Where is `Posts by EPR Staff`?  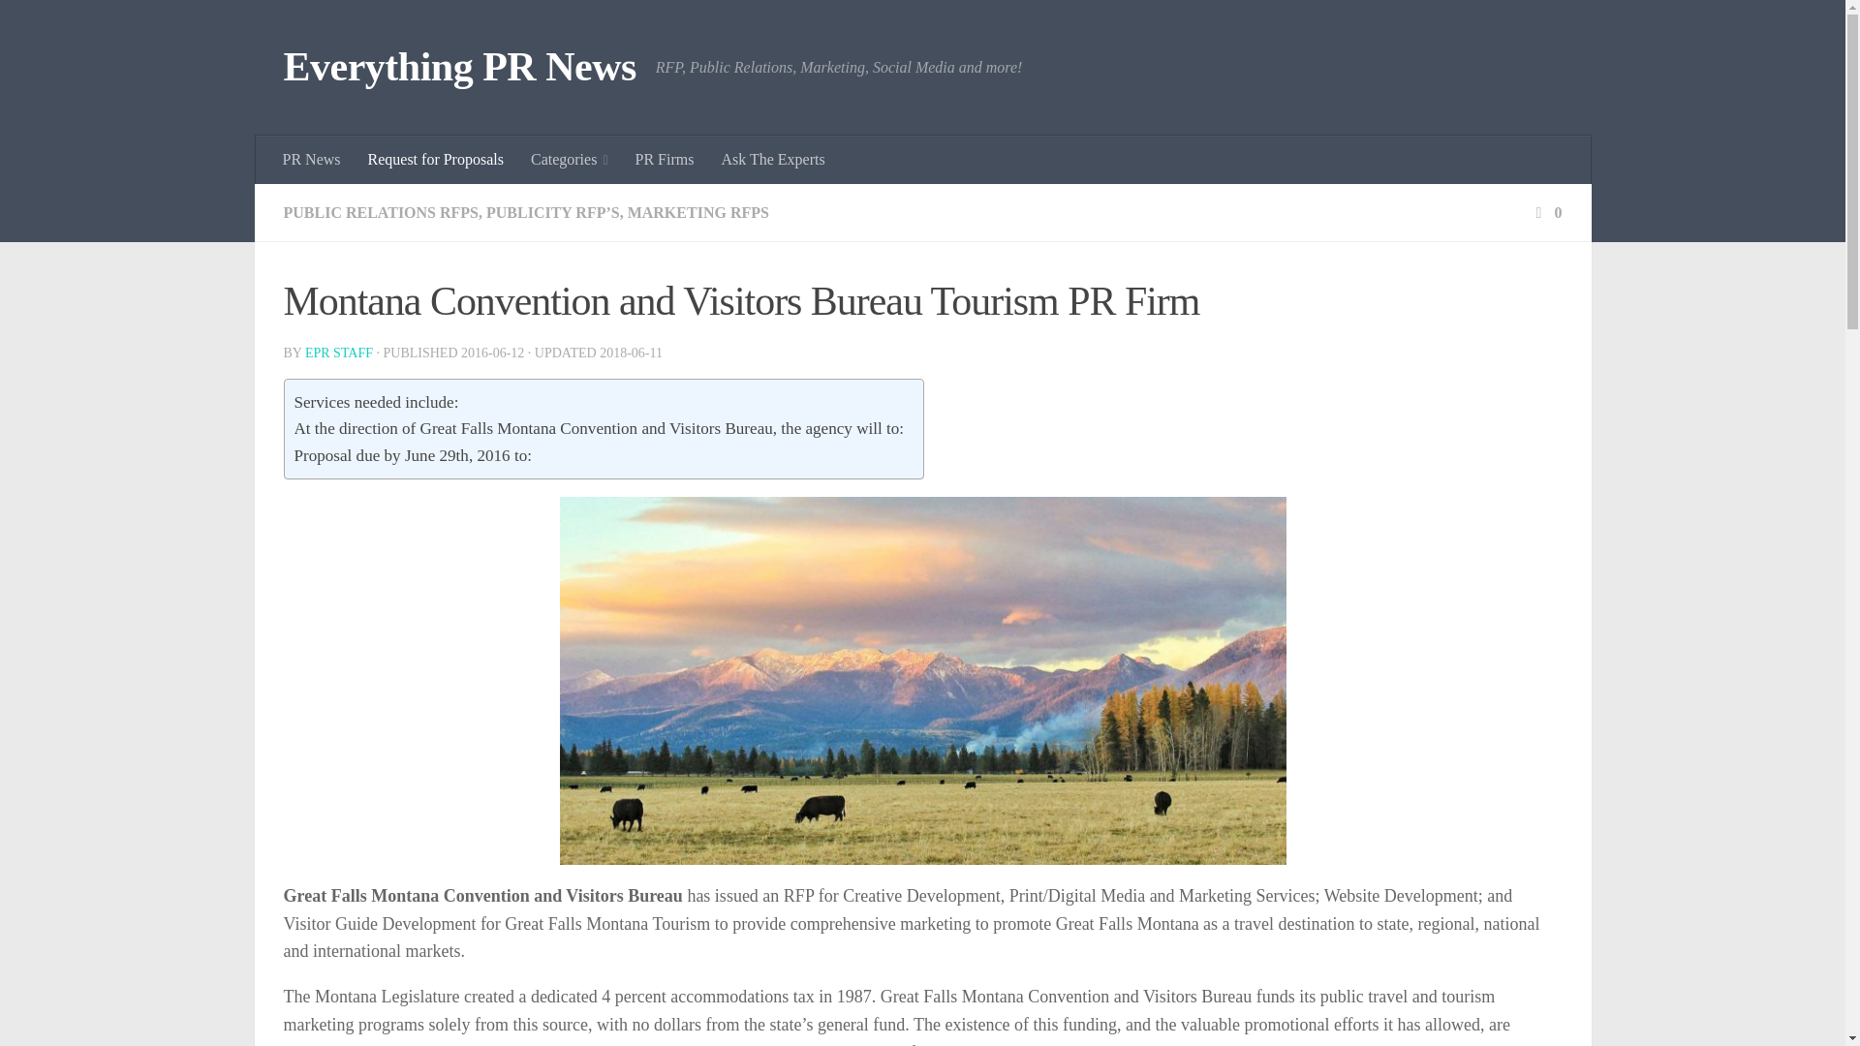
Posts by EPR Staff is located at coordinates (339, 353).